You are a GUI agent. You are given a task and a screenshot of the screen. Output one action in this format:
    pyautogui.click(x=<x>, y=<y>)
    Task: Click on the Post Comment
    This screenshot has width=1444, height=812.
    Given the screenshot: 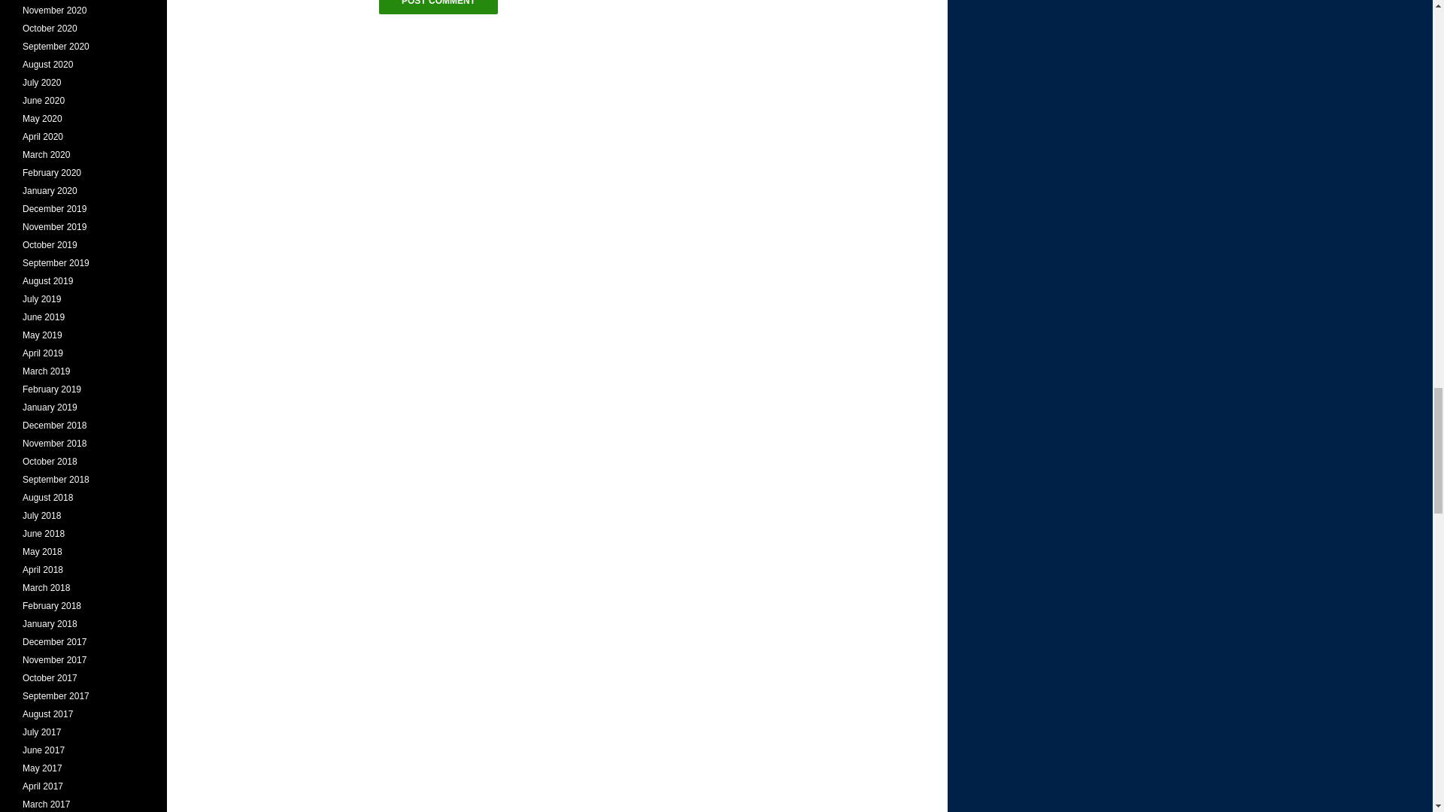 What is the action you would take?
    pyautogui.click(x=438, y=8)
    